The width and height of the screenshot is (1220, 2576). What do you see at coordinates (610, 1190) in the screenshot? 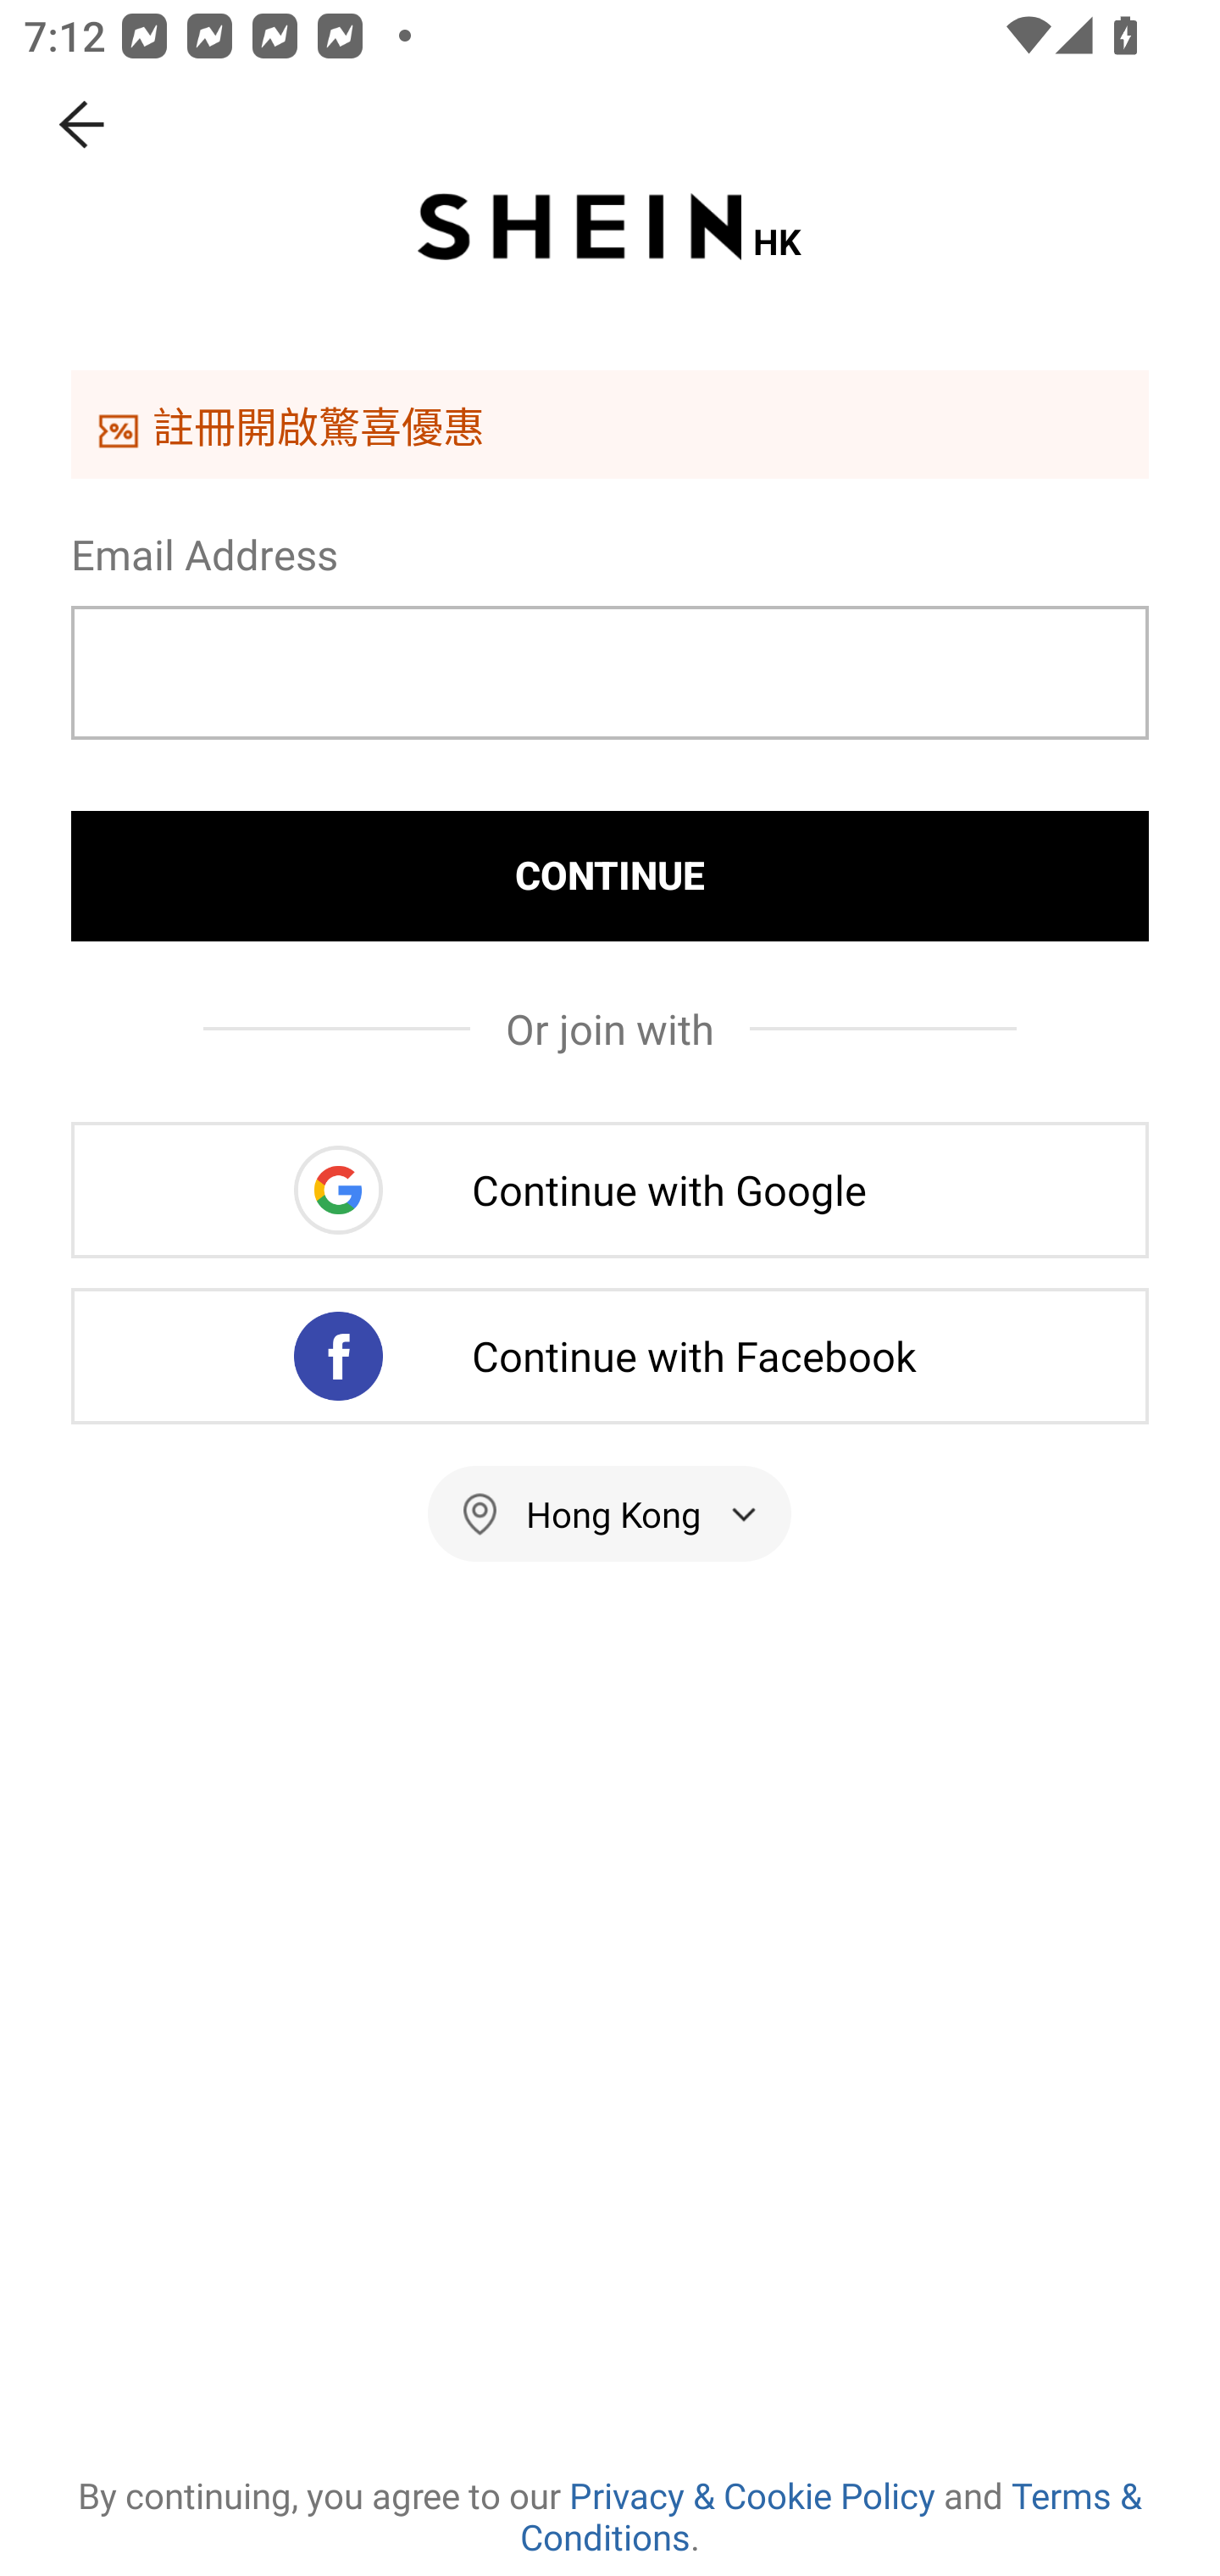
I see `Continue with Google` at bounding box center [610, 1190].